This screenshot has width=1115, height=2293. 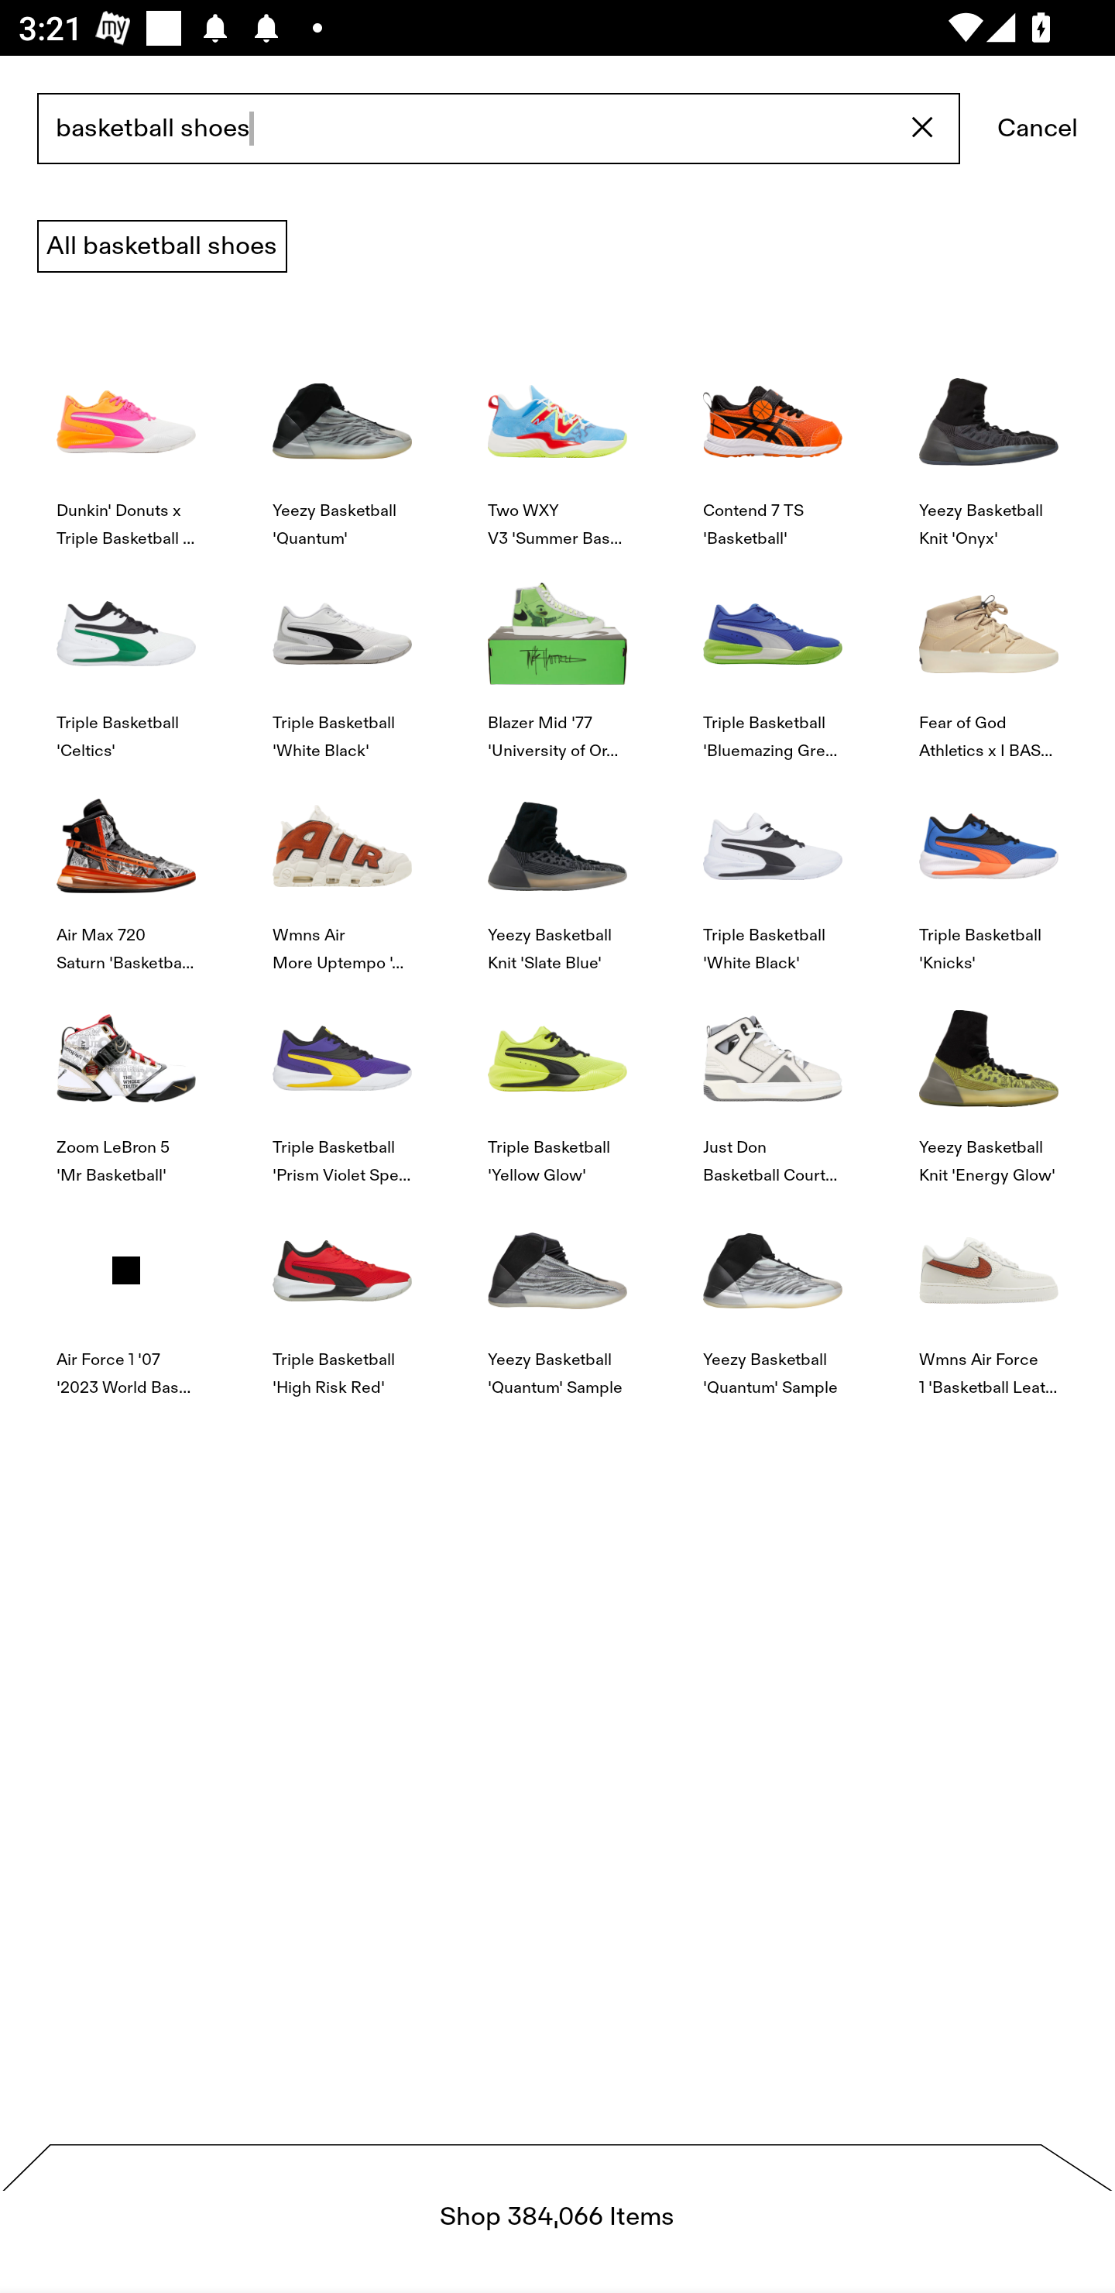 What do you see at coordinates (498, 129) in the screenshot?
I see `basketball shoes` at bounding box center [498, 129].